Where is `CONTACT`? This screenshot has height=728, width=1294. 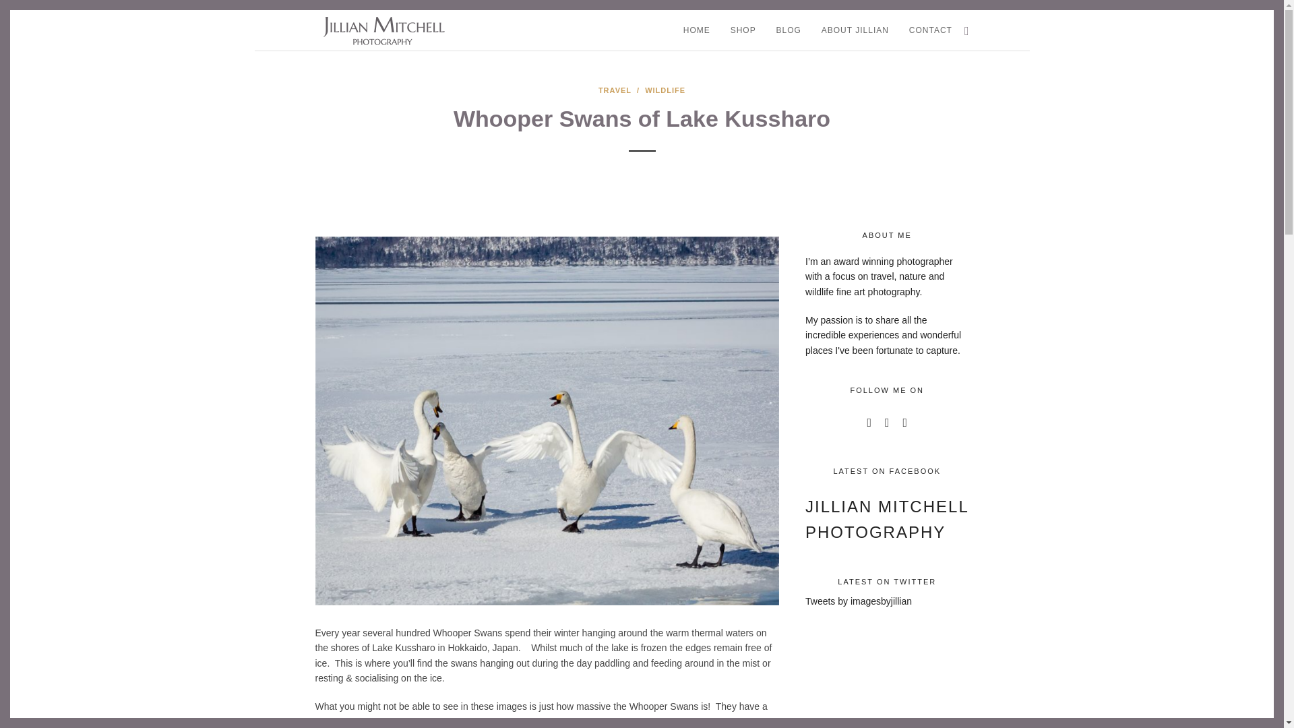 CONTACT is located at coordinates (931, 30).